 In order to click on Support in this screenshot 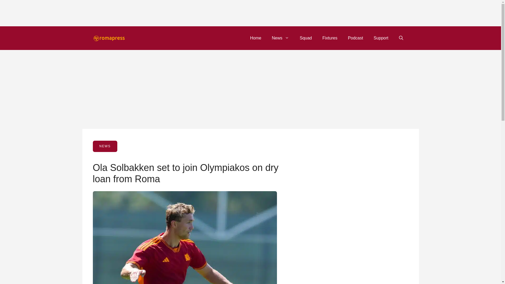, I will do `click(381, 38)`.